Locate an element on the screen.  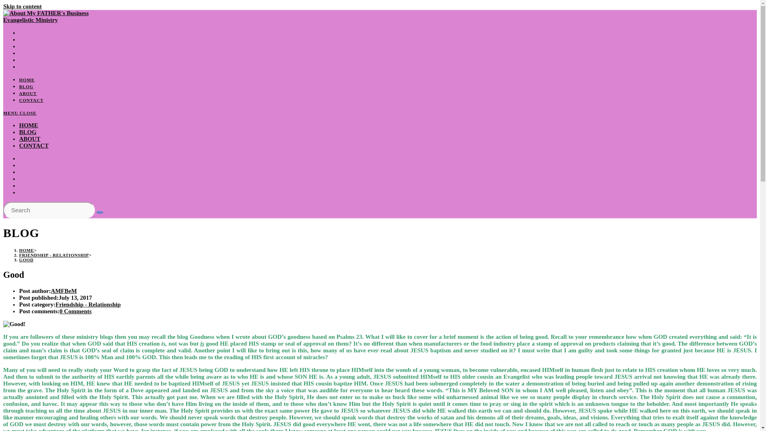
HOME is located at coordinates (29, 125).